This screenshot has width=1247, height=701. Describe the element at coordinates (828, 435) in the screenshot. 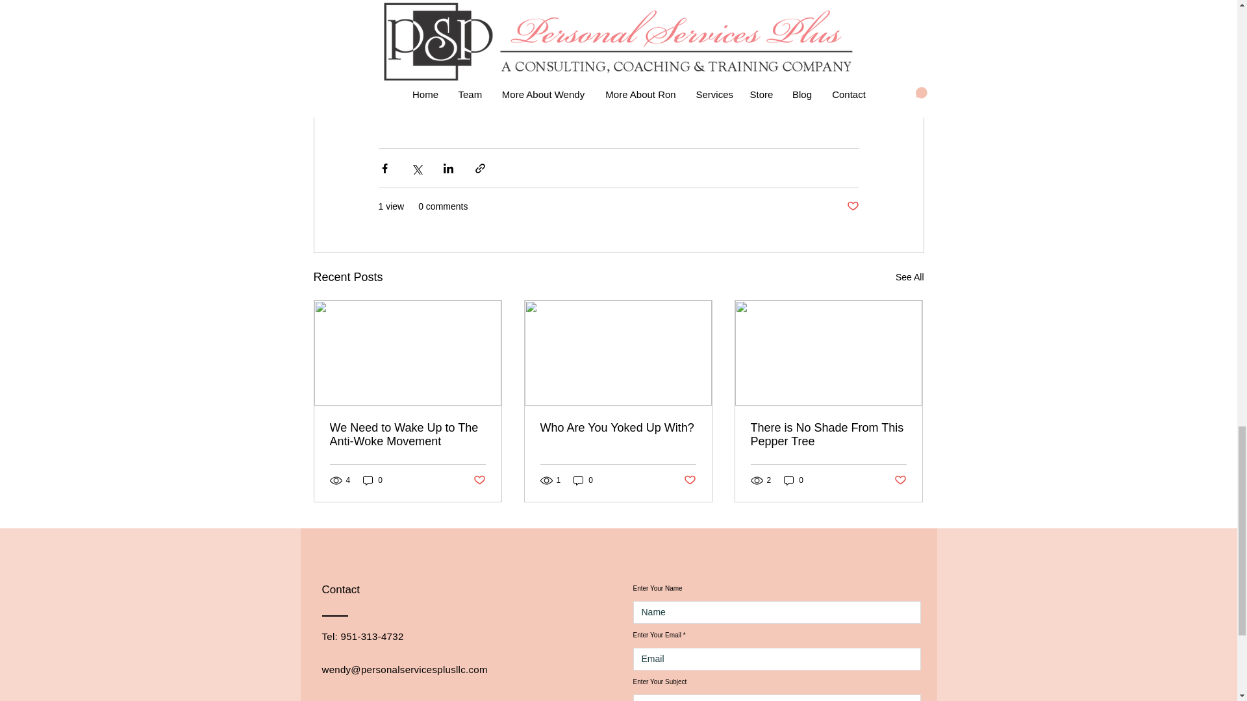

I see `There is No Shade From This Pepper Tree` at that location.